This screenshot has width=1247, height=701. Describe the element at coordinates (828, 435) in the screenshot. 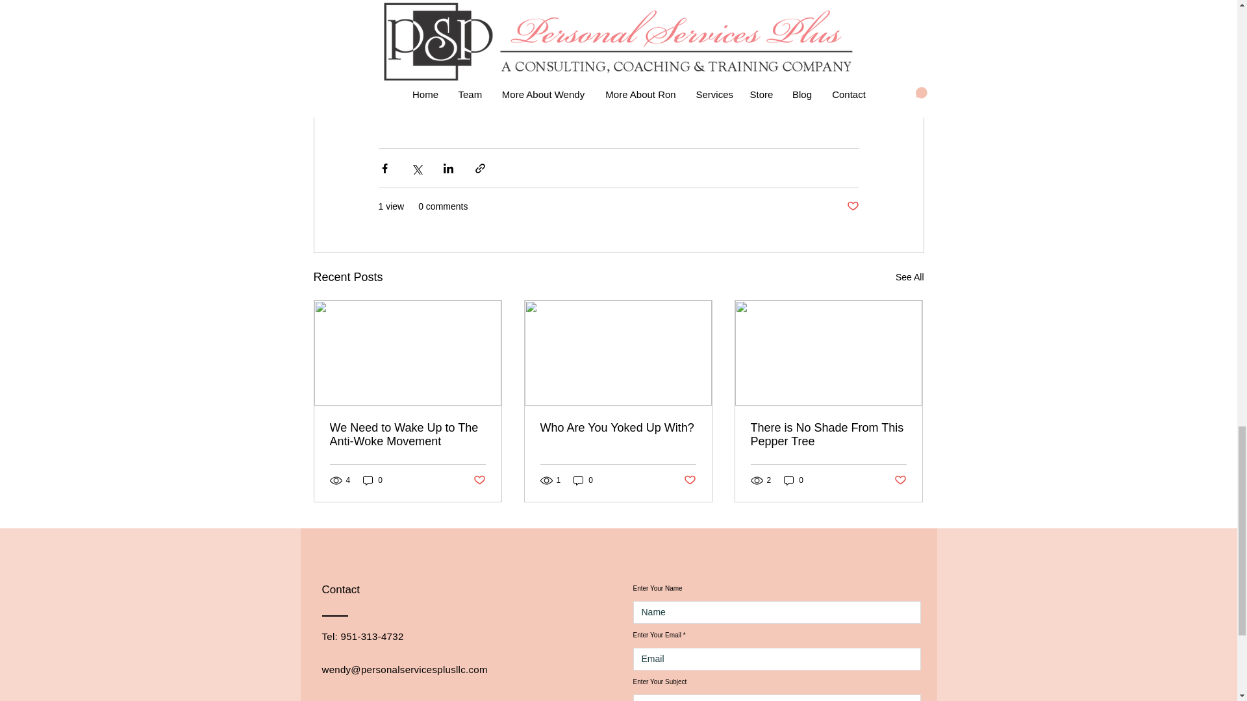

I see `There is No Shade From This Pepper Tree` at that location.